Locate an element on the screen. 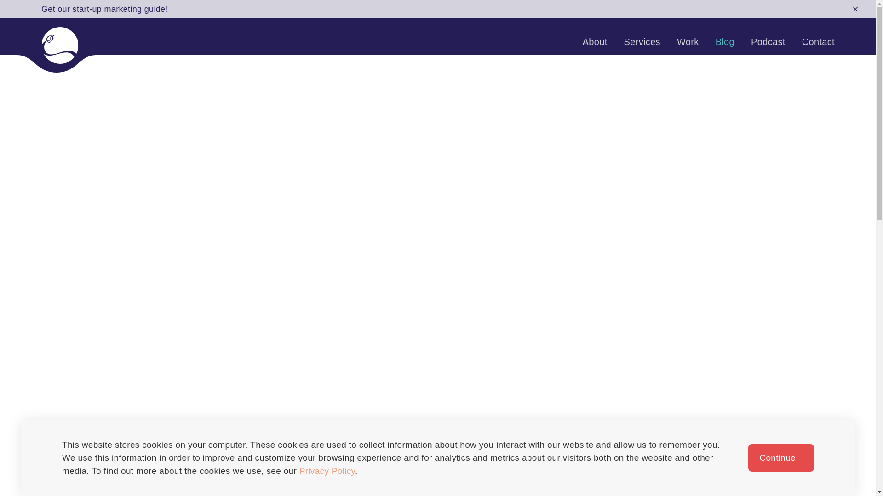  About is located at coordinates (595, 41).